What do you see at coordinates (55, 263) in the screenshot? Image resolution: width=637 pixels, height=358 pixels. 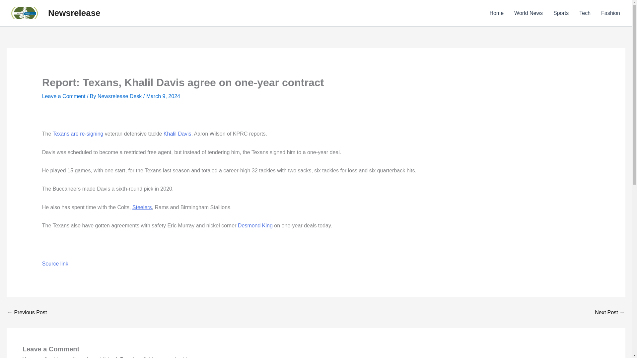 I see `Source link` at bounding box center [55, 263].